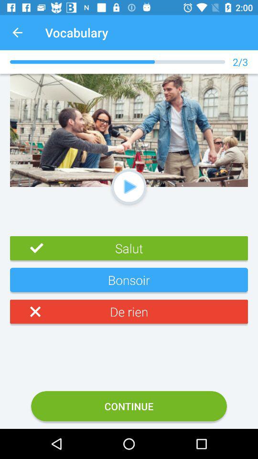 The height and width of the screenshot is (459, 258). What do you see at coordinates (129, 406) in the screenshot?
I see `select the option continue` at bounding box center [129, 406].